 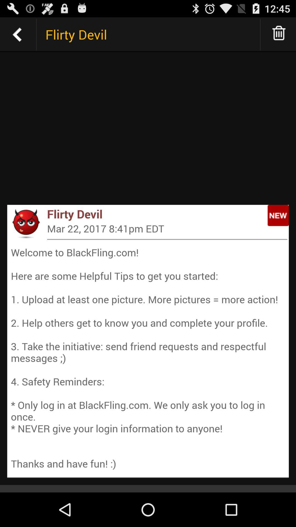 I want to click on jump until the mar 22 2017 item, so click(x=167, y=228).